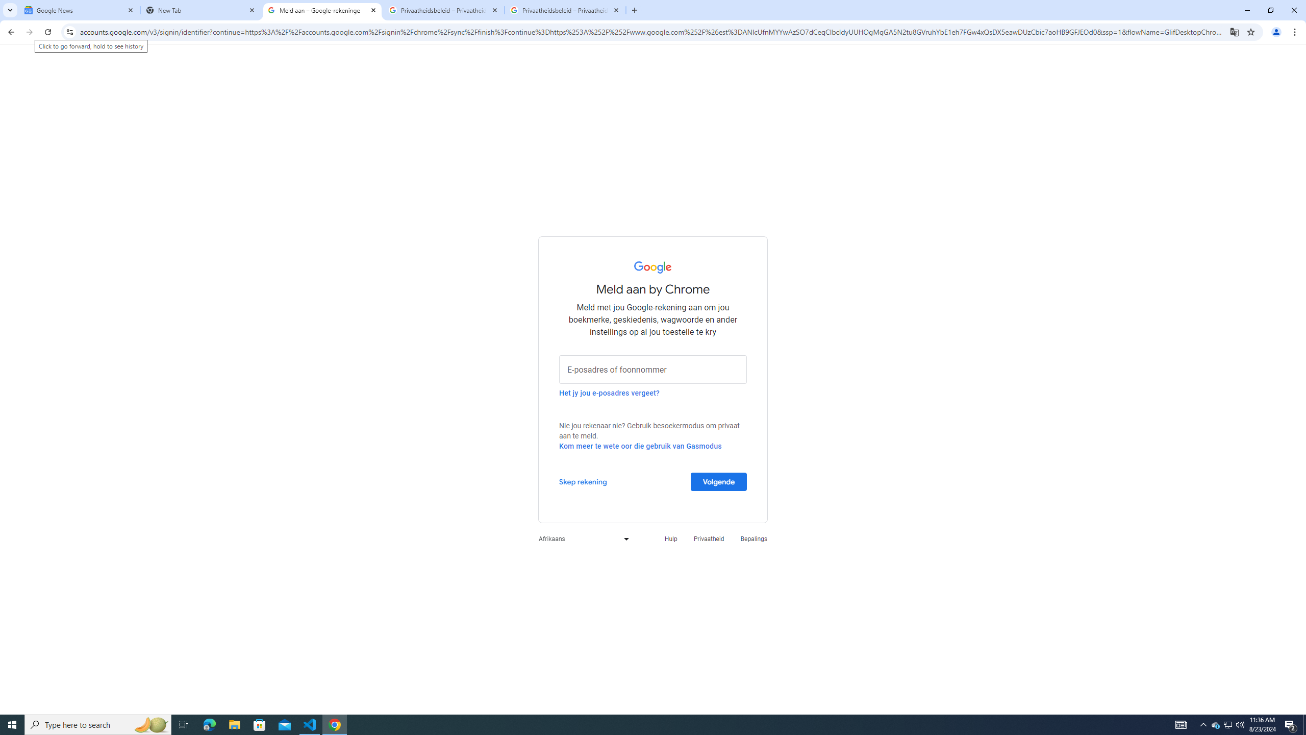  Describe the element at coordinates (754, 539) in the screenshot. I see `Bepalings` at that location.